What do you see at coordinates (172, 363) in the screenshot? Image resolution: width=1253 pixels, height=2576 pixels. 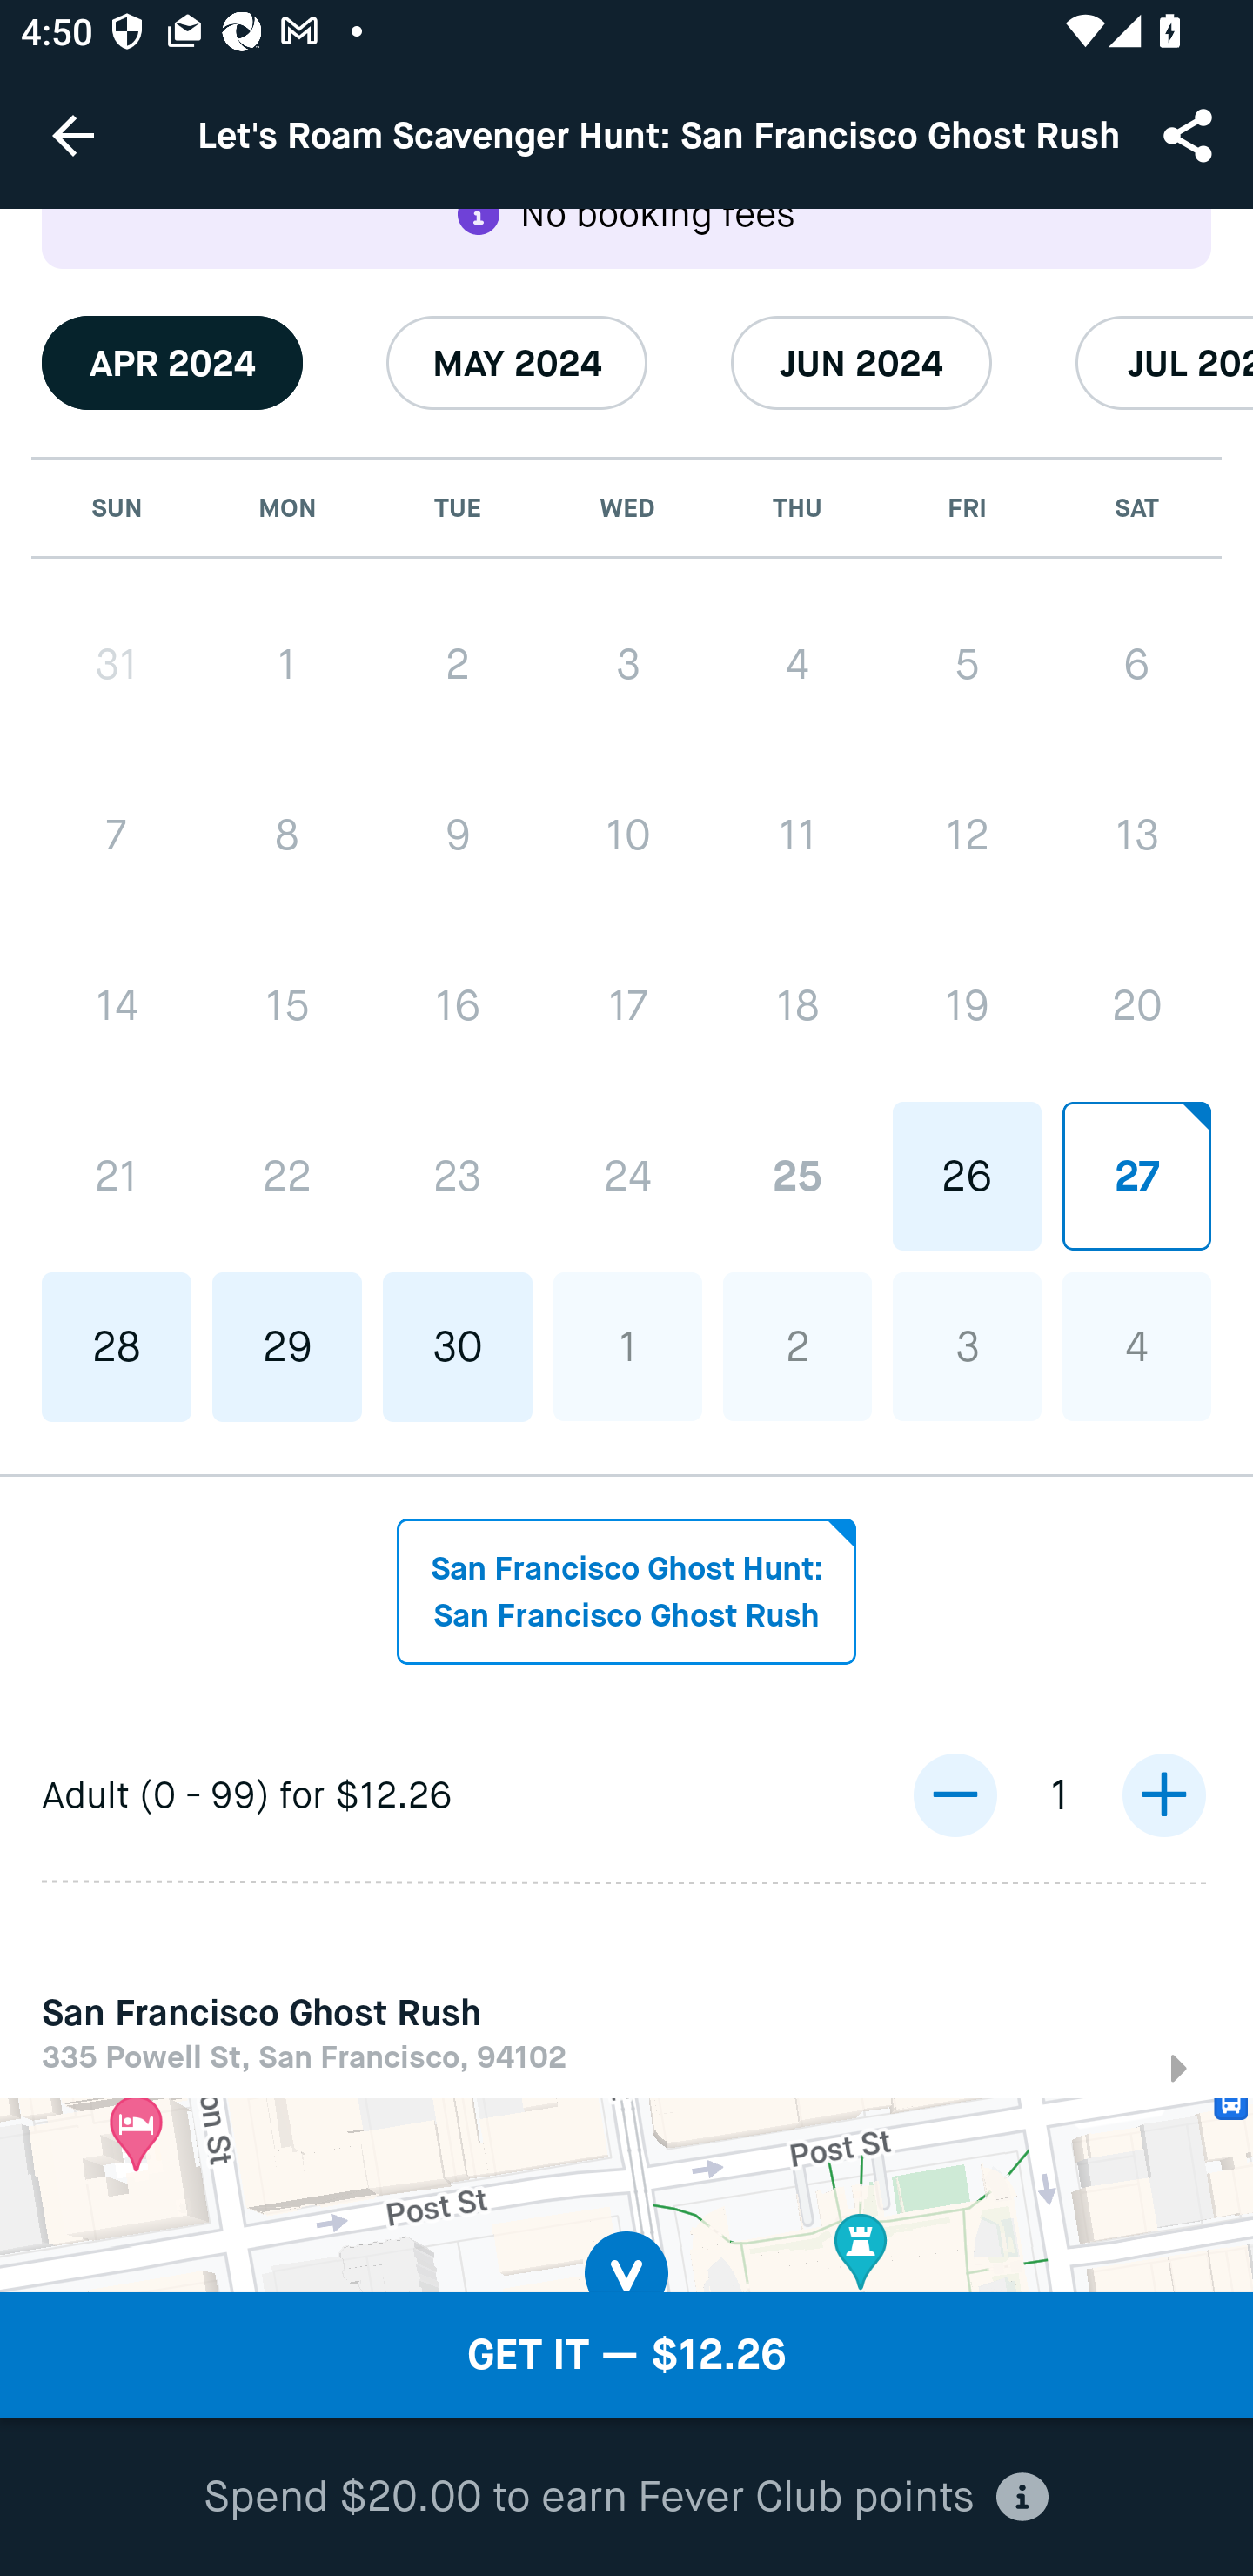 I see `APR 2024` at bounding box center [172, 363].